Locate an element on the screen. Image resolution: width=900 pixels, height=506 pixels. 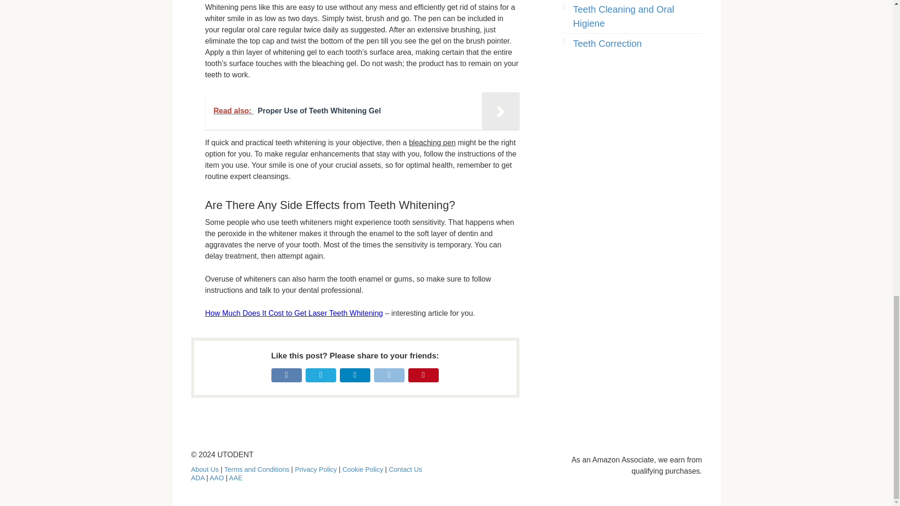
About Us is located at coordinates (204, 469).